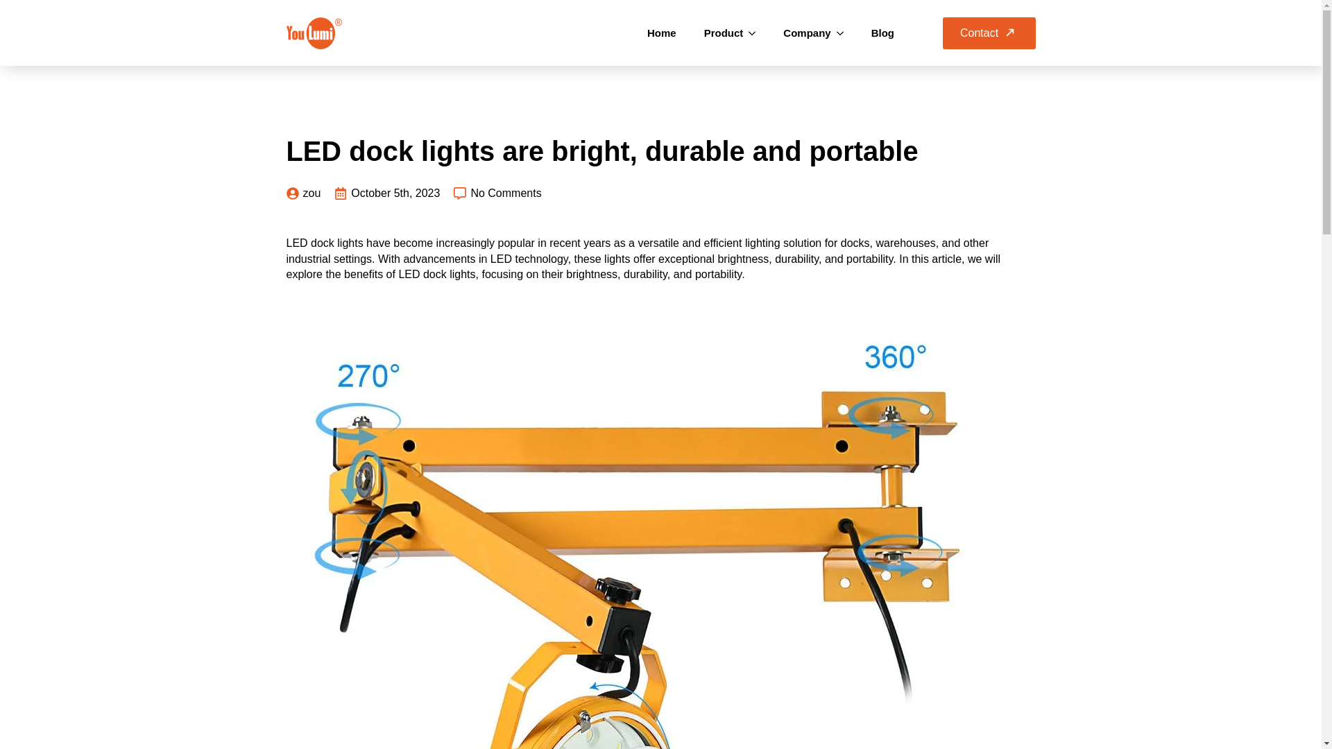  What do you see at coordinates (662, 33) in the screenshot?
I see `Home` at bounding box center [662, 33].